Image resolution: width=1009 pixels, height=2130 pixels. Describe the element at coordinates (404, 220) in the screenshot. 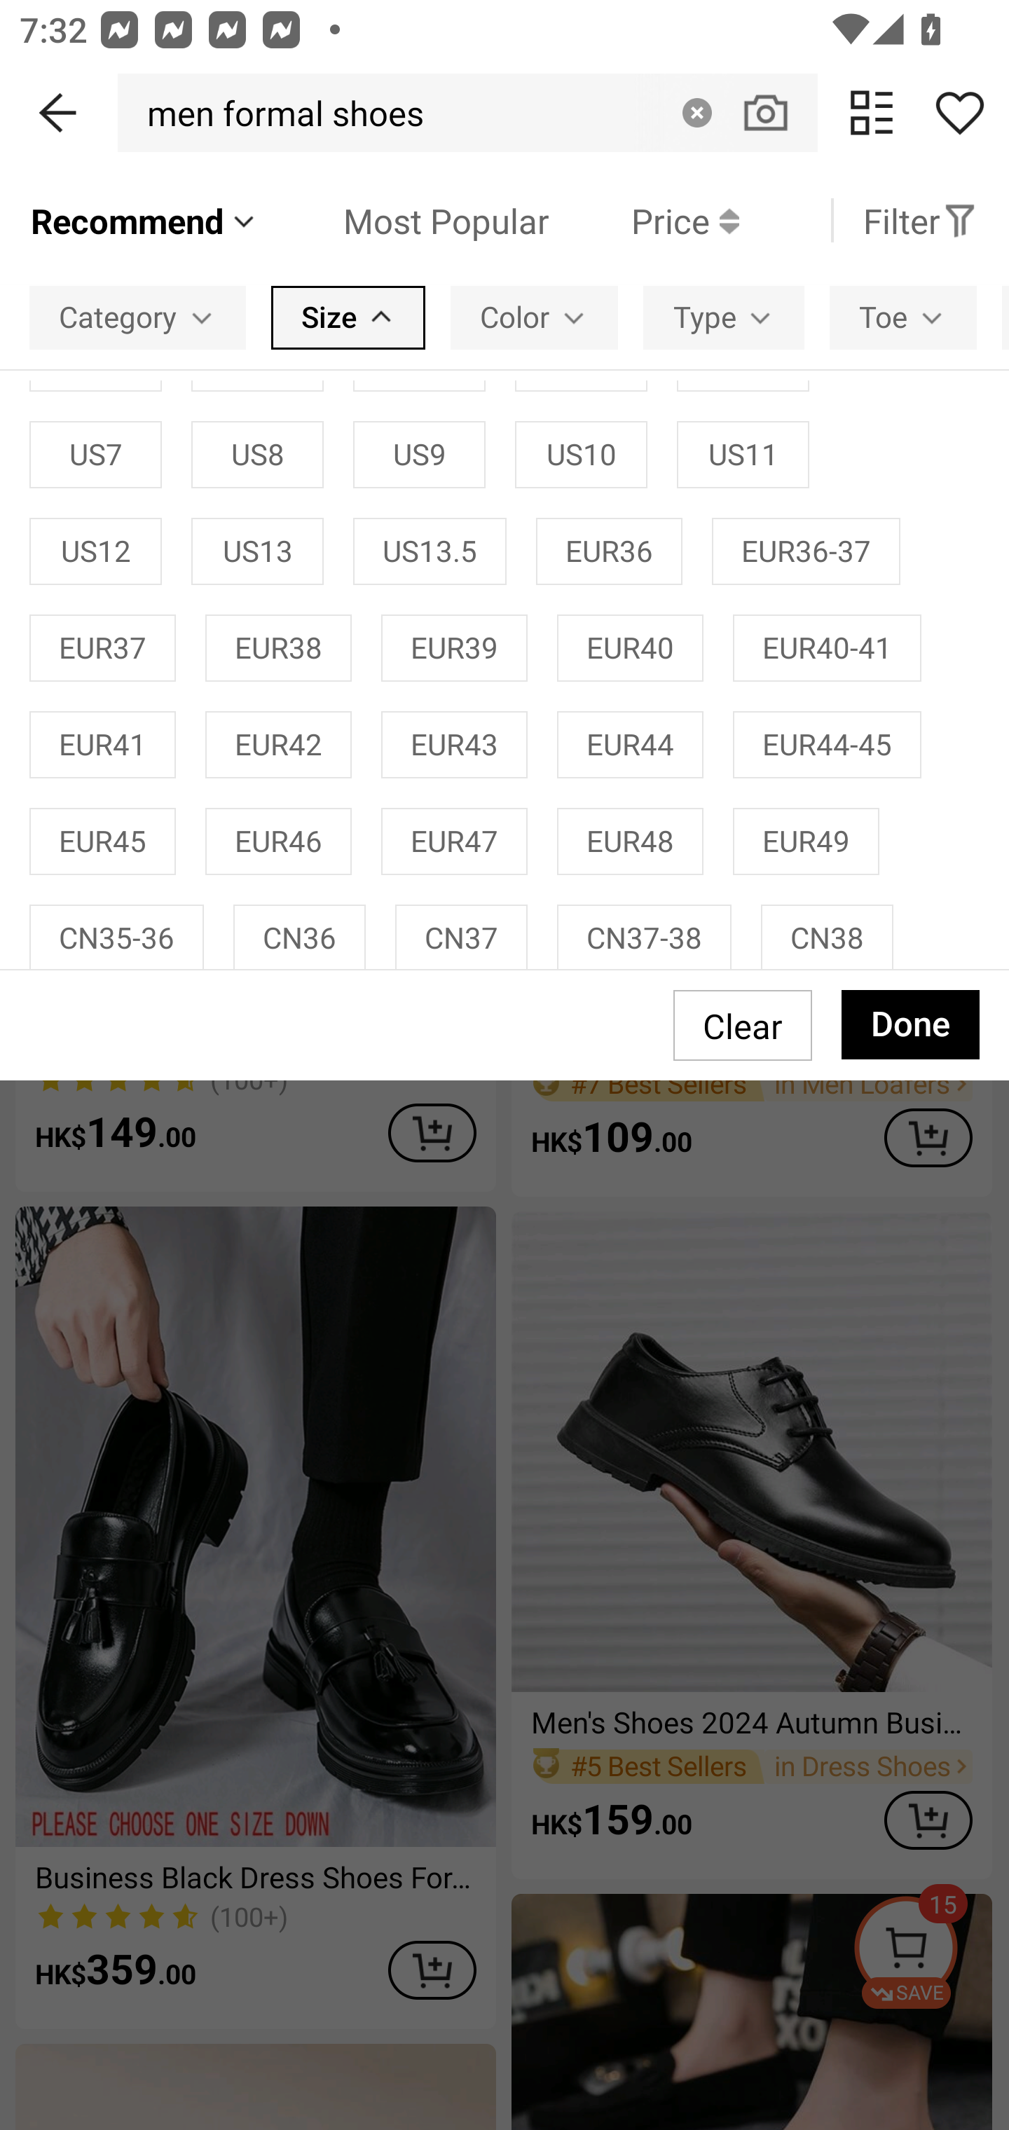

I see `Most Popular` at that location.